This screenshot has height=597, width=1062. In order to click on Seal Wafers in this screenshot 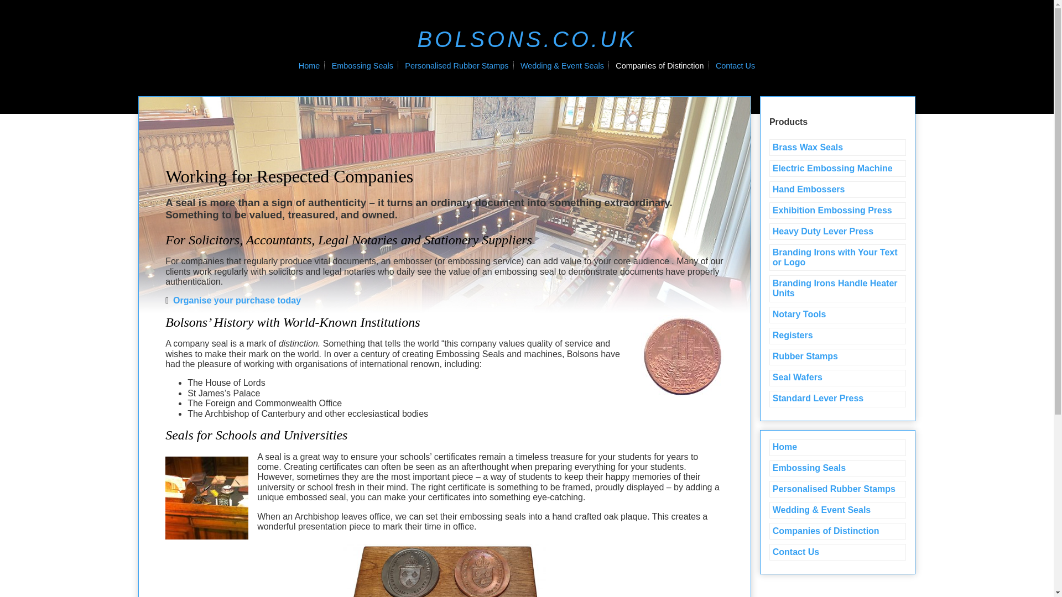, I will do `click(837, 378)`.